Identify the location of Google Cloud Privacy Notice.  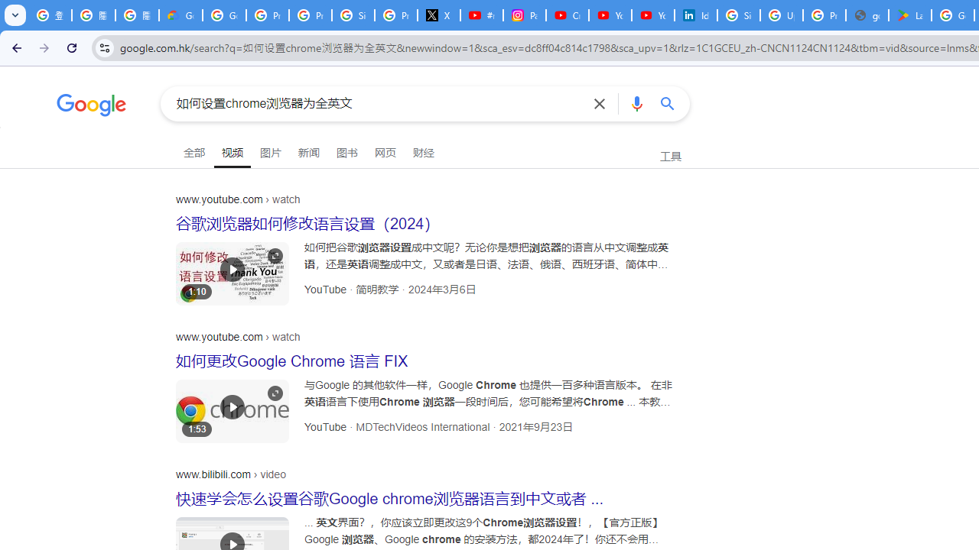
(181, 15).